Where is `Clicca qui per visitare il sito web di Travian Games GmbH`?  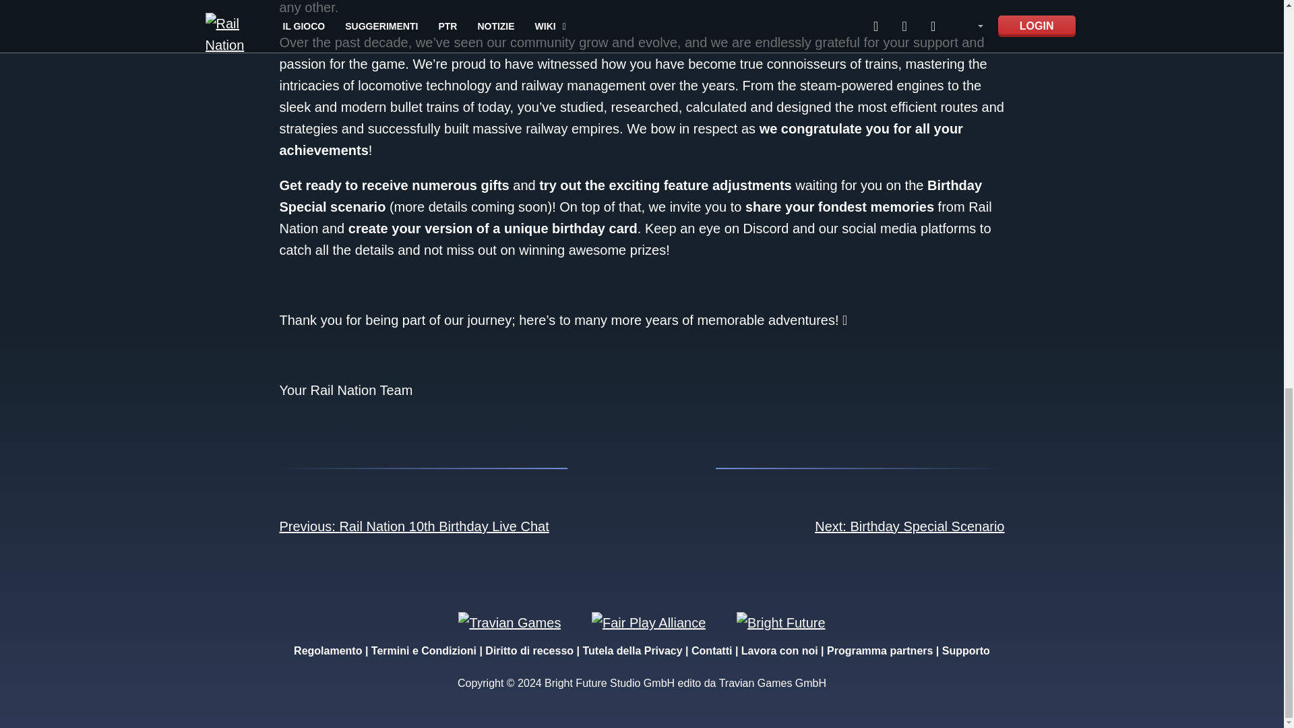
Clicca qui per visitare il sito web di Travian Games GmbH is located at coordinates (509, 621).